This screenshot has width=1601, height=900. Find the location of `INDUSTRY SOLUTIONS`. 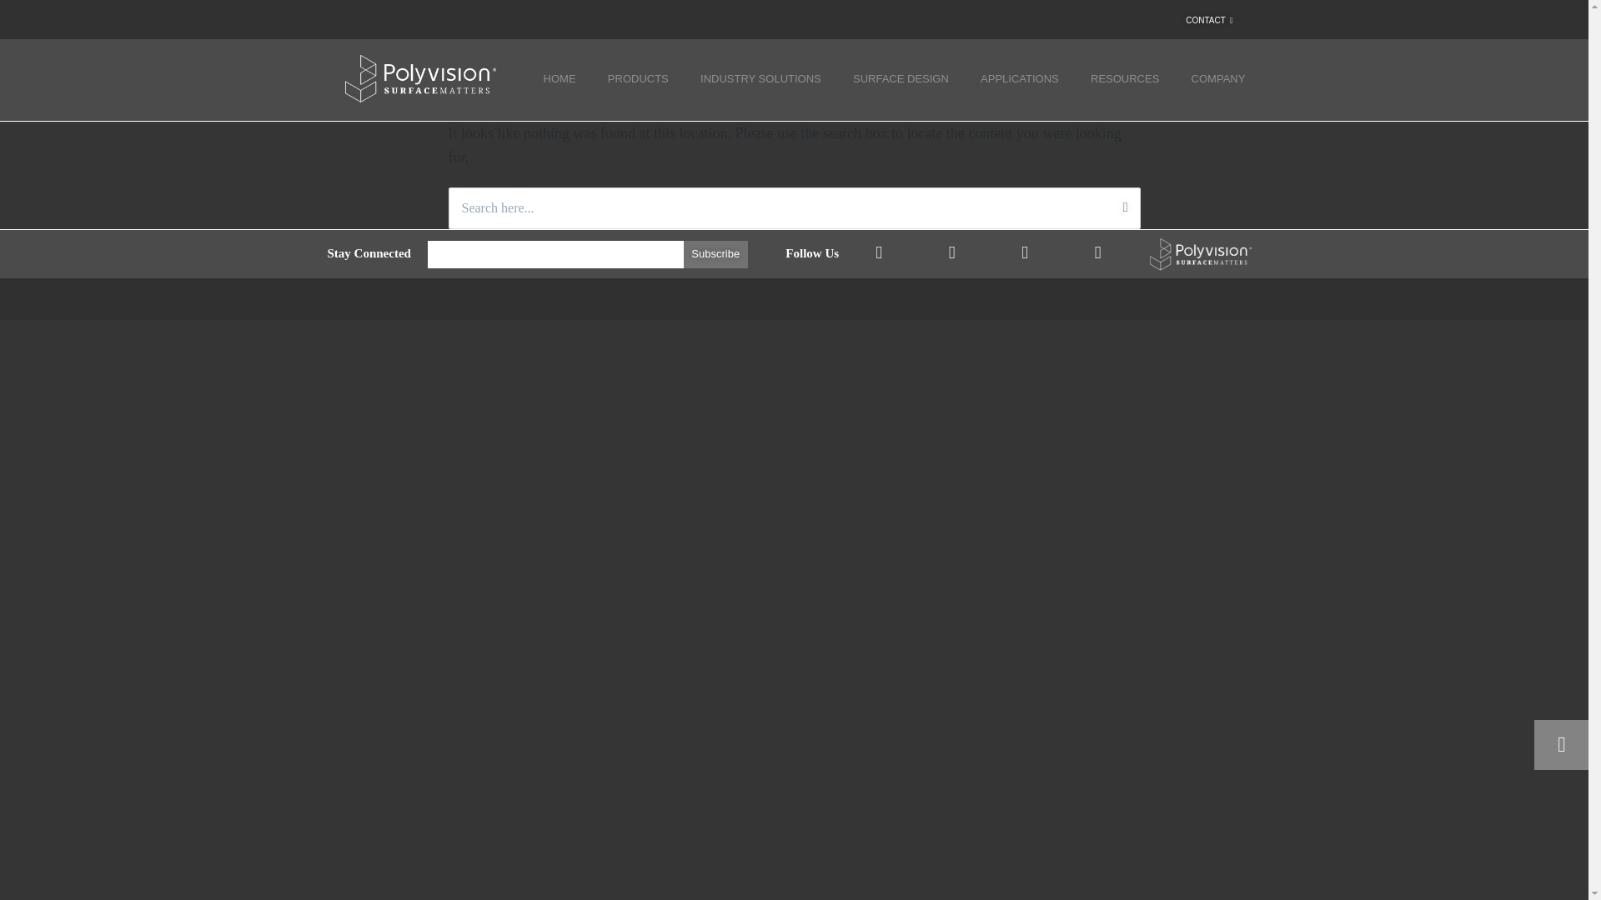

INDUSTRY SOLUTIONS is located at coordinates (760, 78).